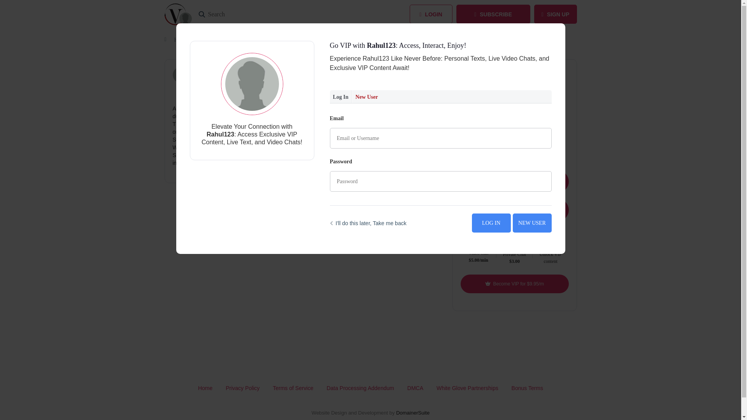  Describe the element at coordinates (366, 96) in the screenshot. I see `New User` at that location.